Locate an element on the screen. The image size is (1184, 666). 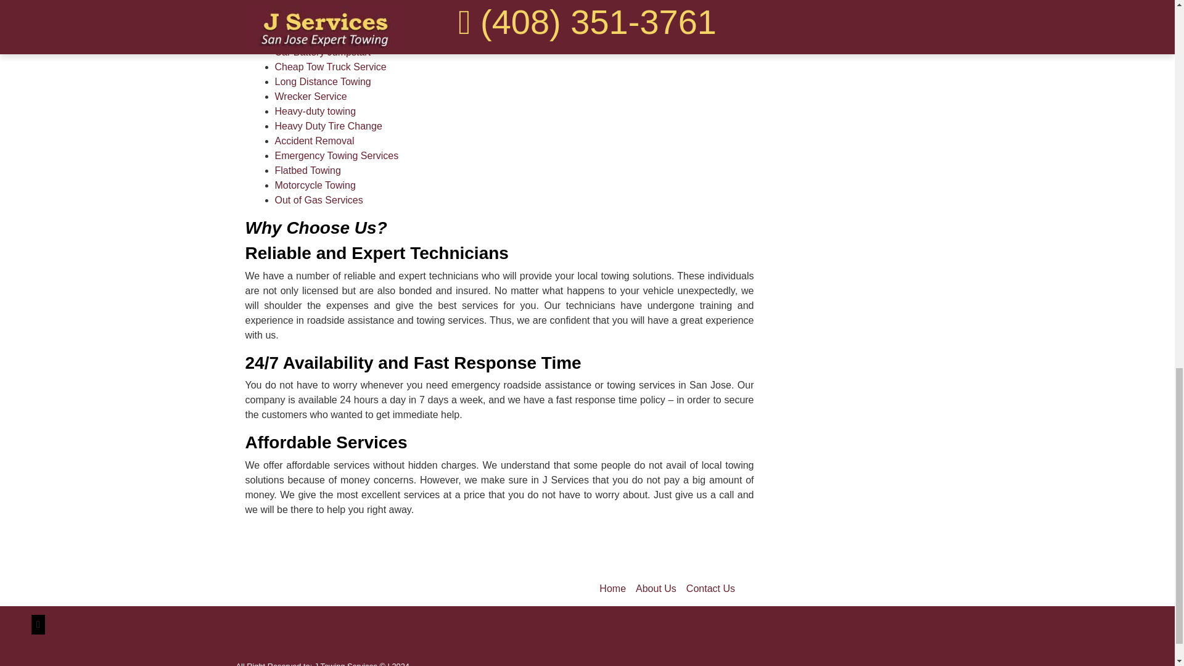
Home is located at coordinates (612, 589).